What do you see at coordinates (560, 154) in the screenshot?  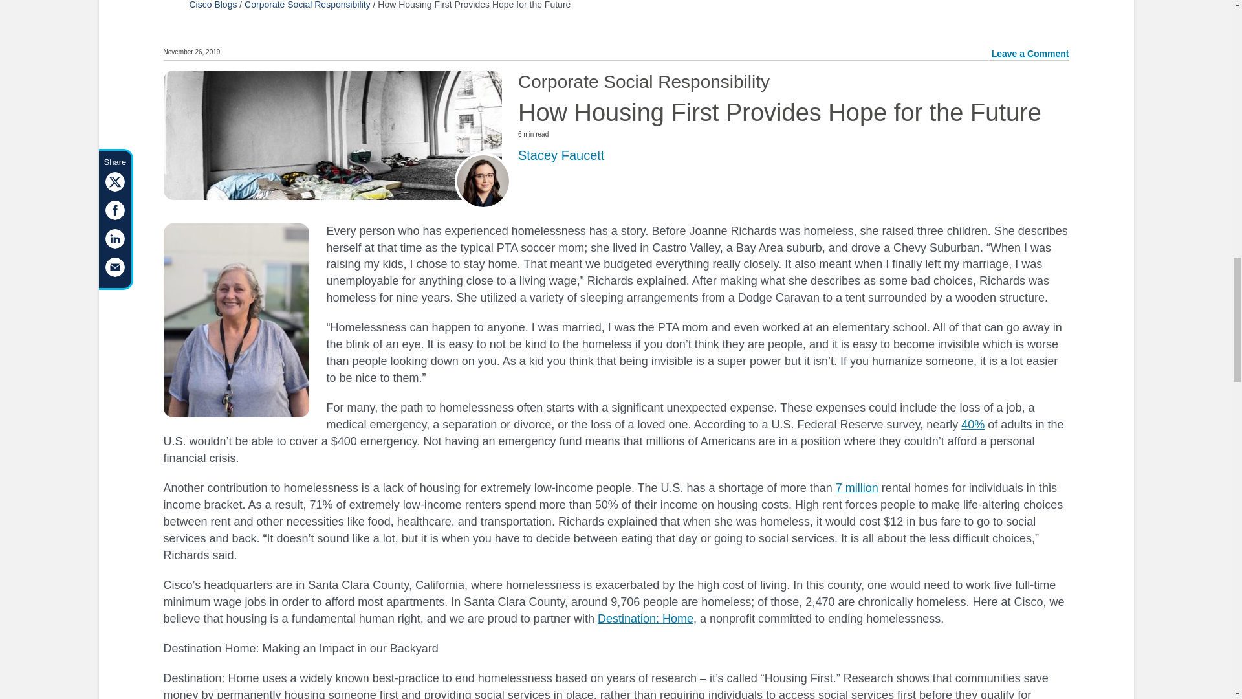 I see `Posts by Stacey Faucett` at bounding box center [560, 154].